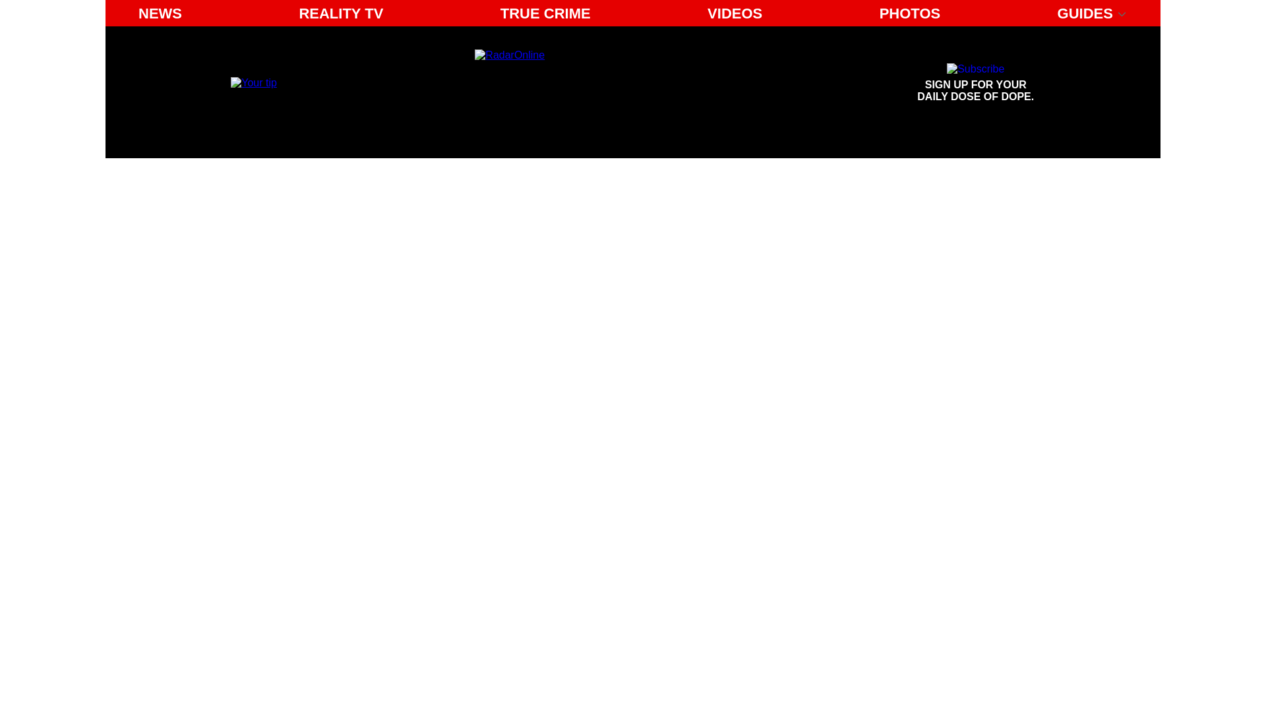  What do you see at coordinates (341, 13) in the screenshot?
I see `Email us your tip` at bounding box center [341, 13].